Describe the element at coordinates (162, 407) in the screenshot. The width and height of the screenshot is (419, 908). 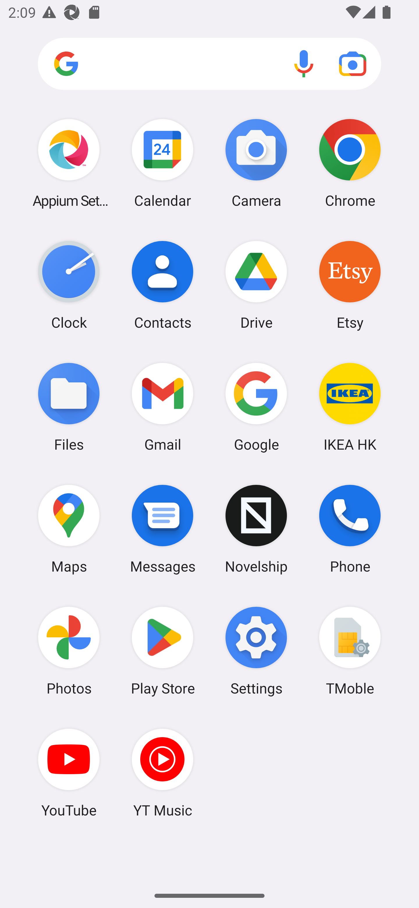
I see `Gmail` at that location.